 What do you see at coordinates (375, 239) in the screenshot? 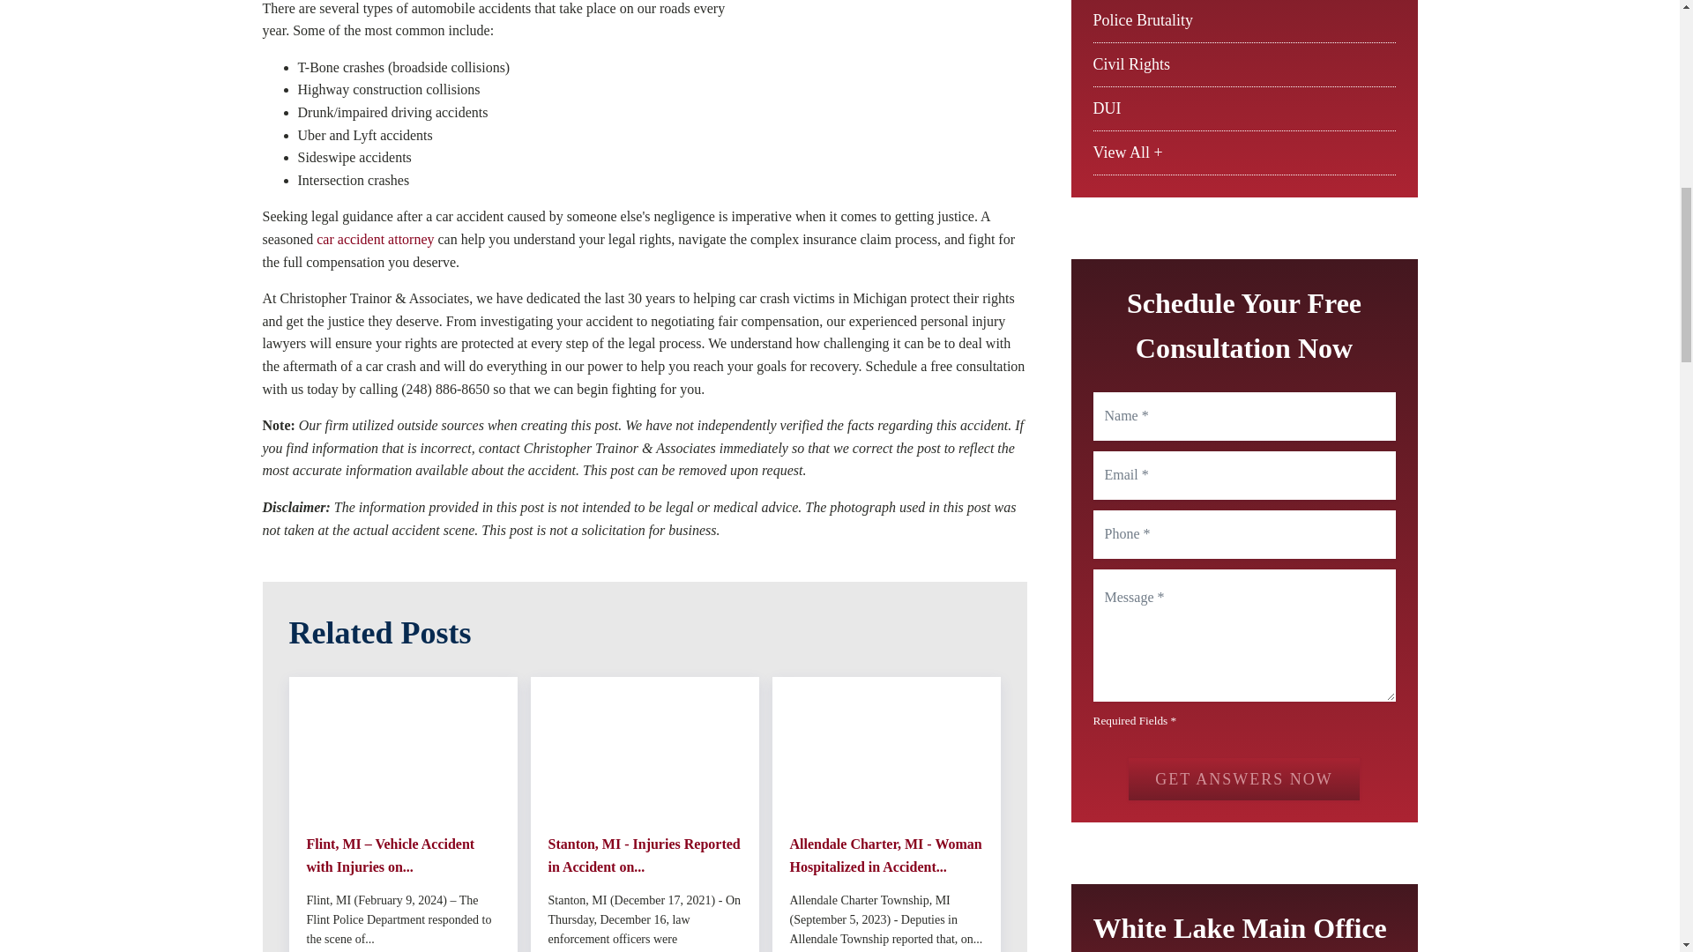
I see `car accident attorney` at bounding box center [375, 239].